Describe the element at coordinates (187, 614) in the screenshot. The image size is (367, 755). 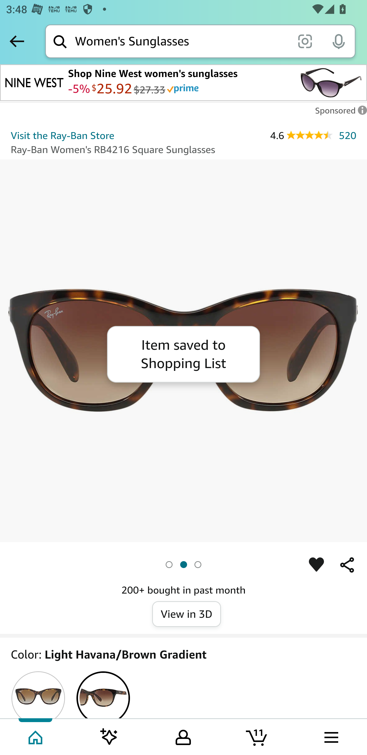
I see `View in 3D` at that location.